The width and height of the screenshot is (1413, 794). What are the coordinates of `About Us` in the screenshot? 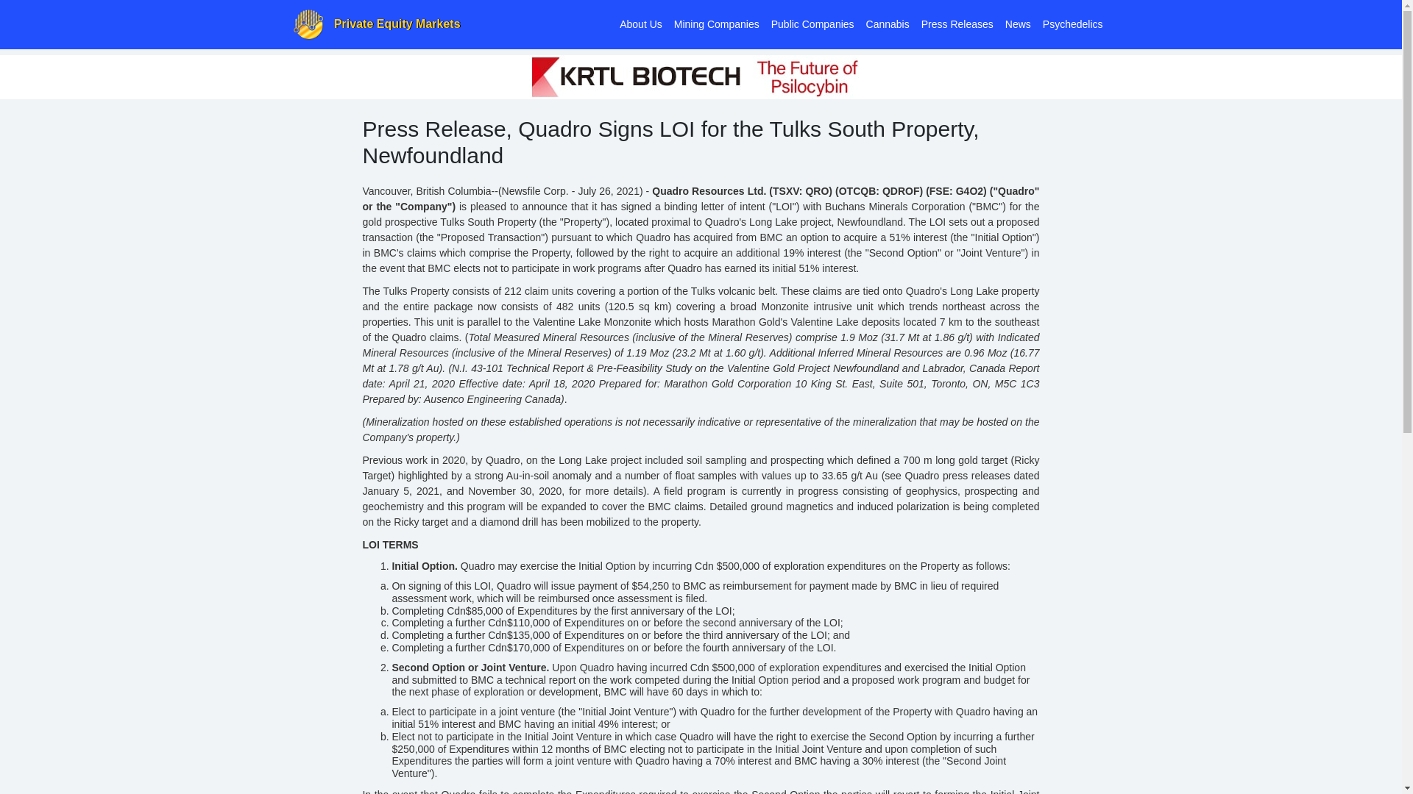 It's located at (640, 24).